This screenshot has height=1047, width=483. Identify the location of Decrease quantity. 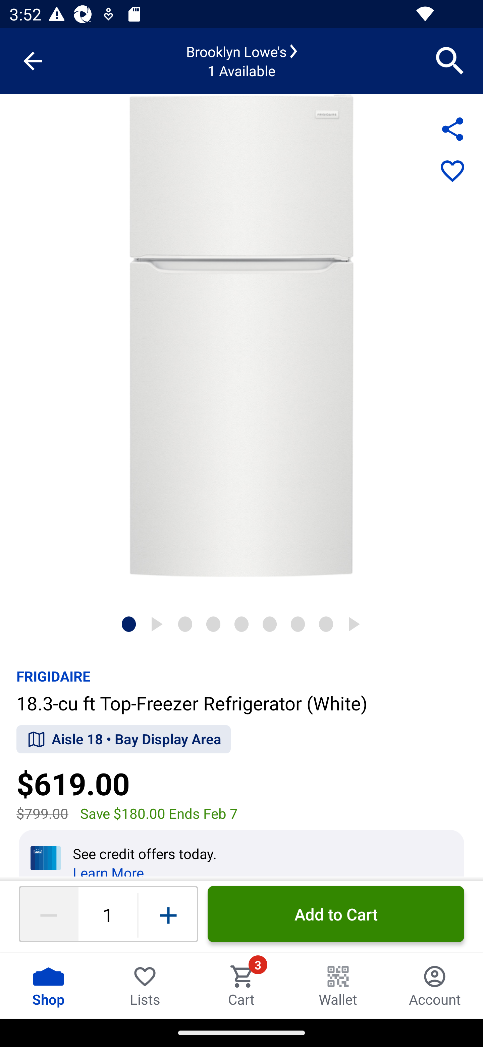
(48, 914).